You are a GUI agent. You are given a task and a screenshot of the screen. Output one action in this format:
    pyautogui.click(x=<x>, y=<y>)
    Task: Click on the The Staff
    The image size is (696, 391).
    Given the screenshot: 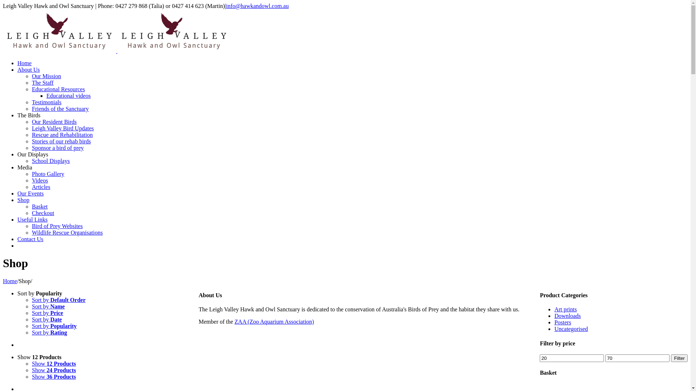 What is the action you would take?
    pyautogui.click(x=43, y=83)
    